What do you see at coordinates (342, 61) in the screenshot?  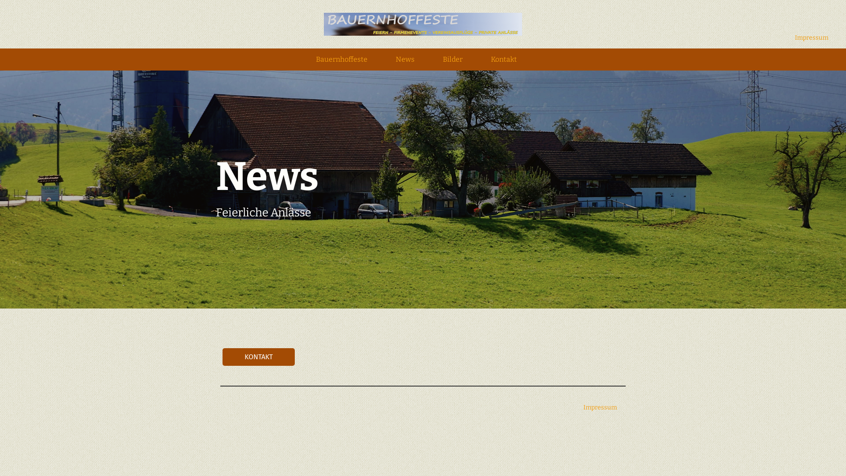 I see `Bauernhoffeste` at bounding box center [342, 61].